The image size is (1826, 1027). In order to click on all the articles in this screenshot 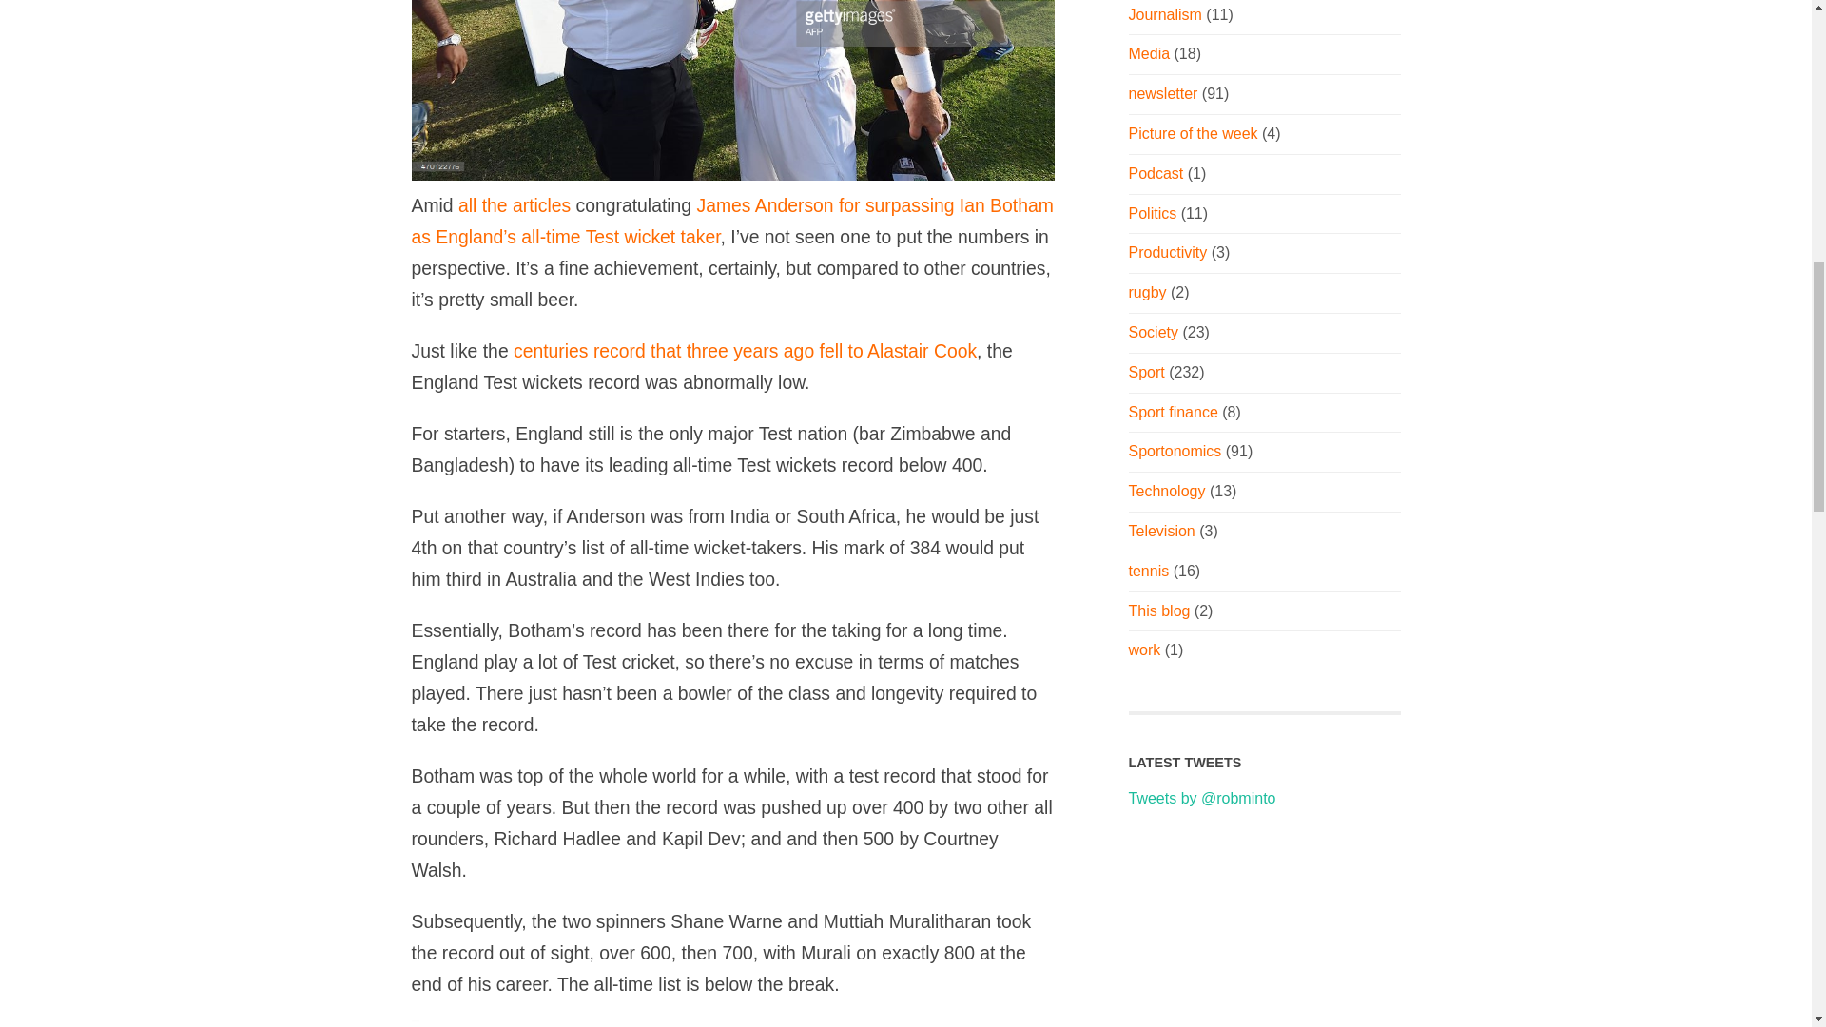, I will do `click(1152, 213)`.